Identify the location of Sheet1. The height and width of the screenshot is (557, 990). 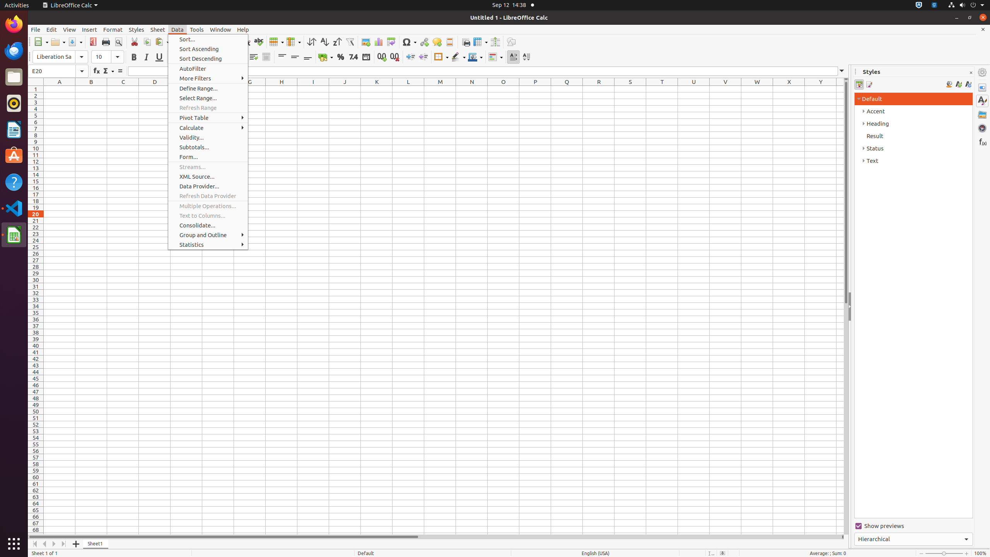
(96, 544).